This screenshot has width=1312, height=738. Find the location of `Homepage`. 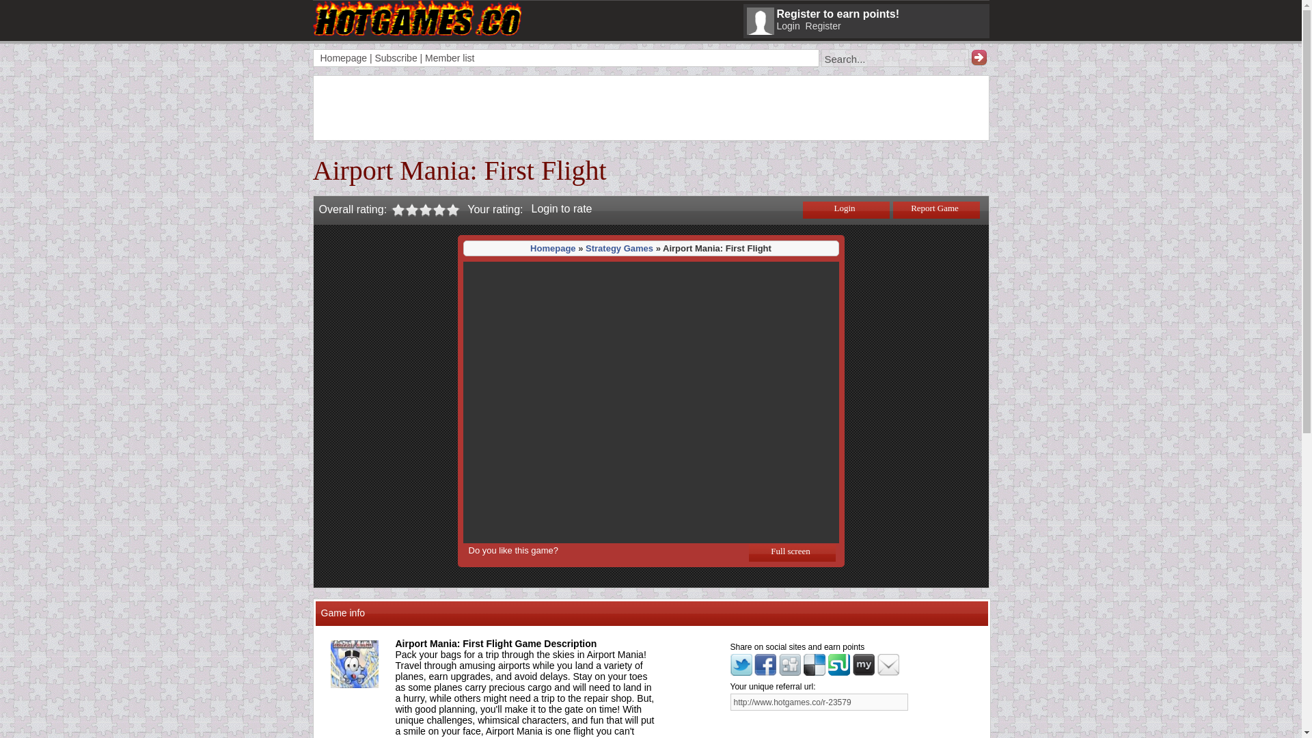

Homepage is located at coordinates (552, 249).